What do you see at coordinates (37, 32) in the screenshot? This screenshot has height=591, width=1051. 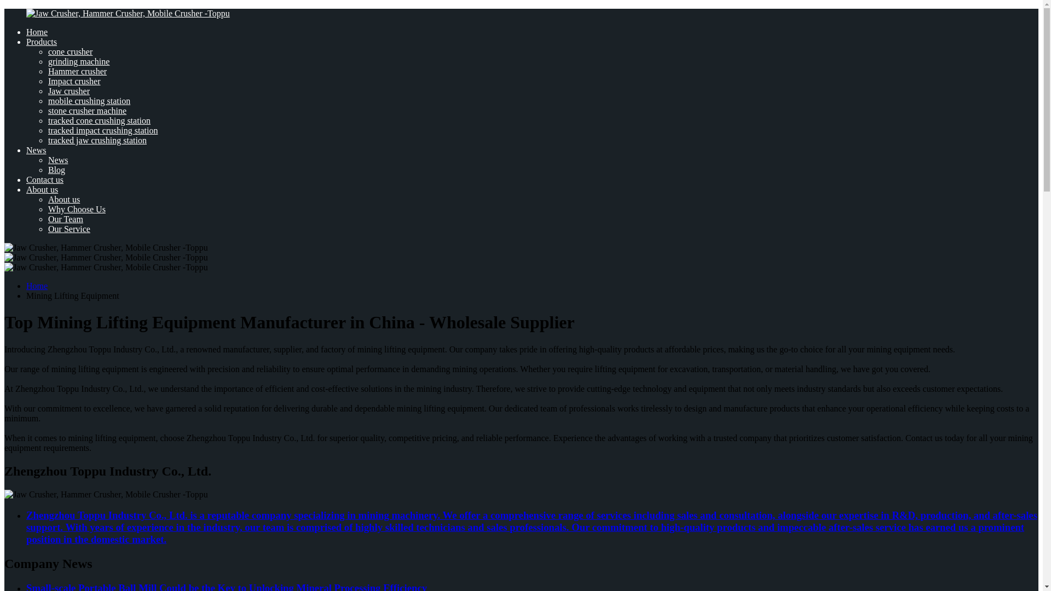 I see `Home` at bounding box center [37, 32].